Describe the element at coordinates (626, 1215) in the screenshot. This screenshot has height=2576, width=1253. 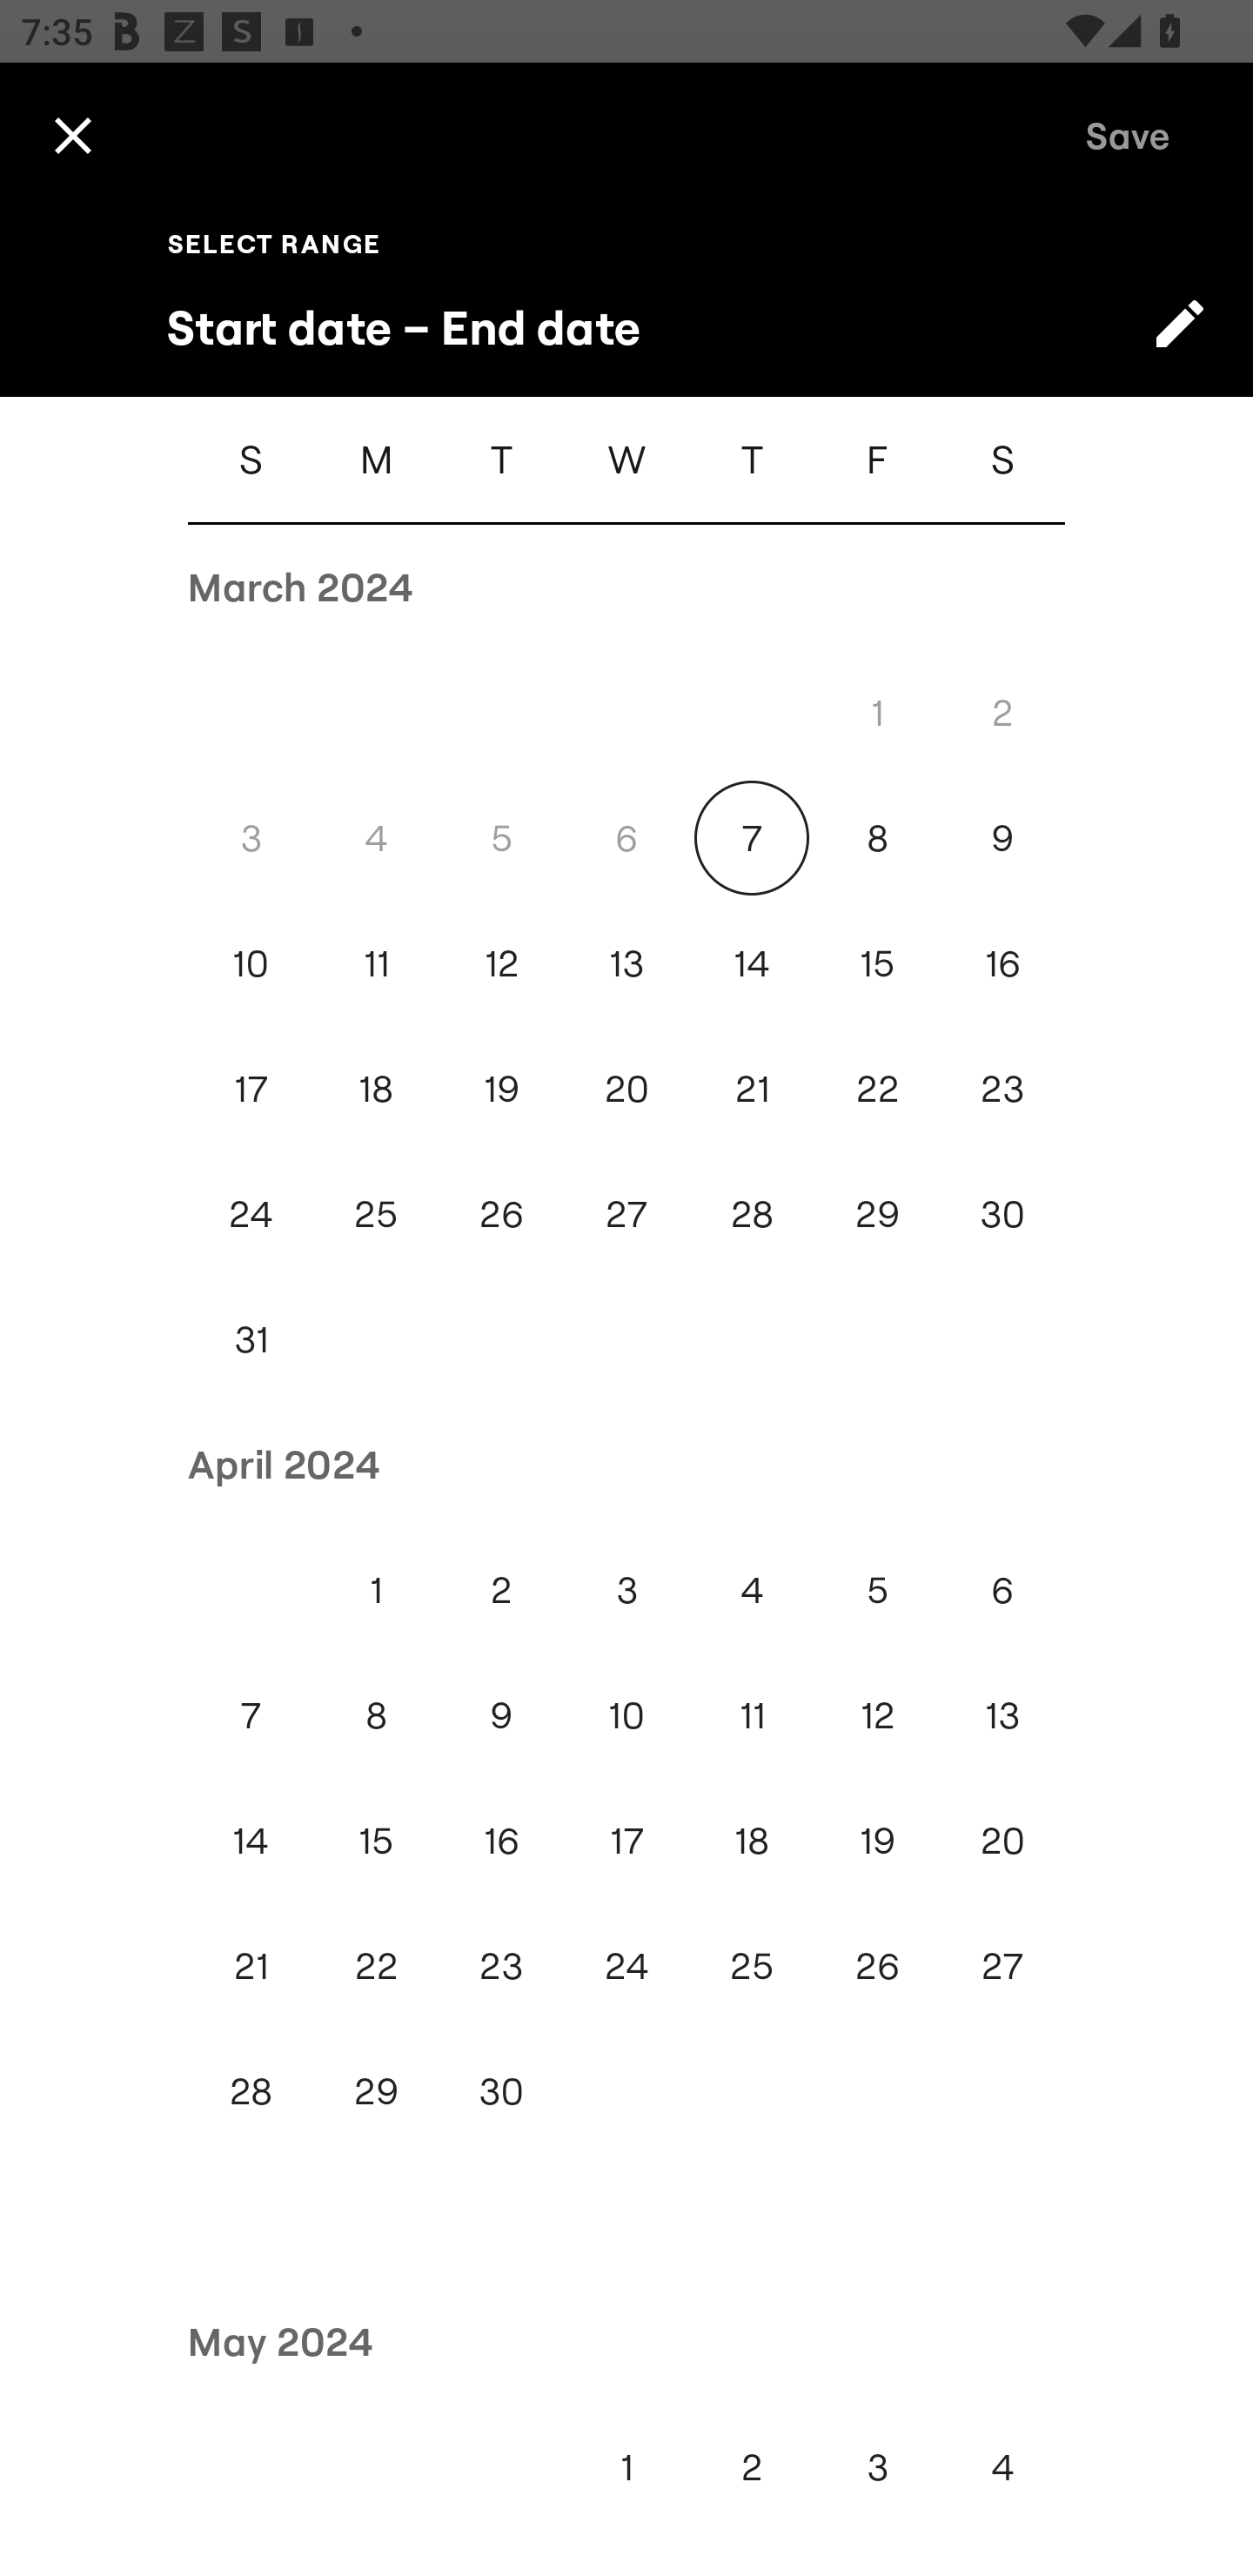
I see `27 Wed, Mar 27` at that location.